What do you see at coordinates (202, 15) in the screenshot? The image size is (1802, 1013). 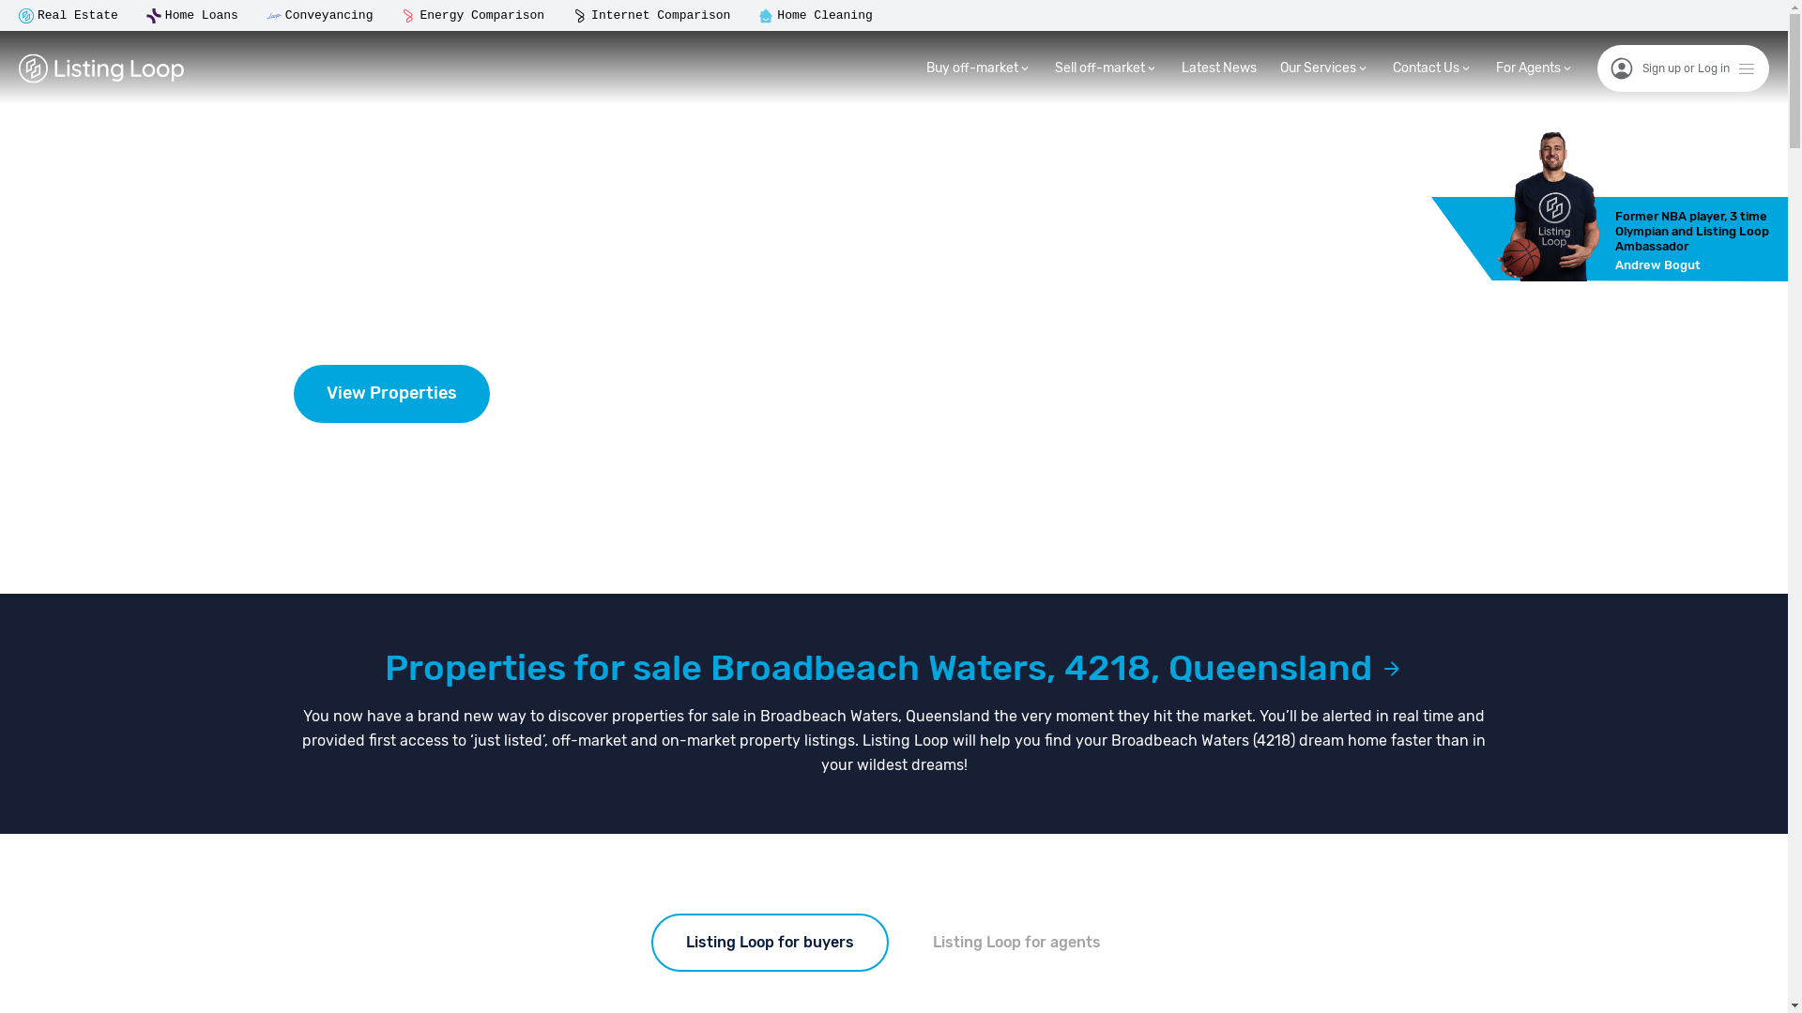 I see `Home Loans` at bounding box center [202, 15].